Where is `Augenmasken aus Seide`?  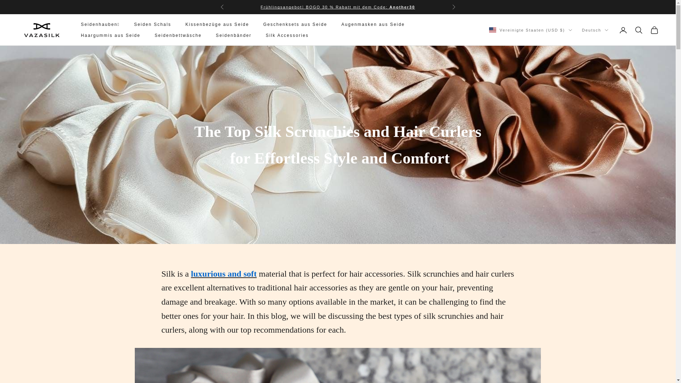
Augenmasken aus Seide is located at coordinates (373, 24).